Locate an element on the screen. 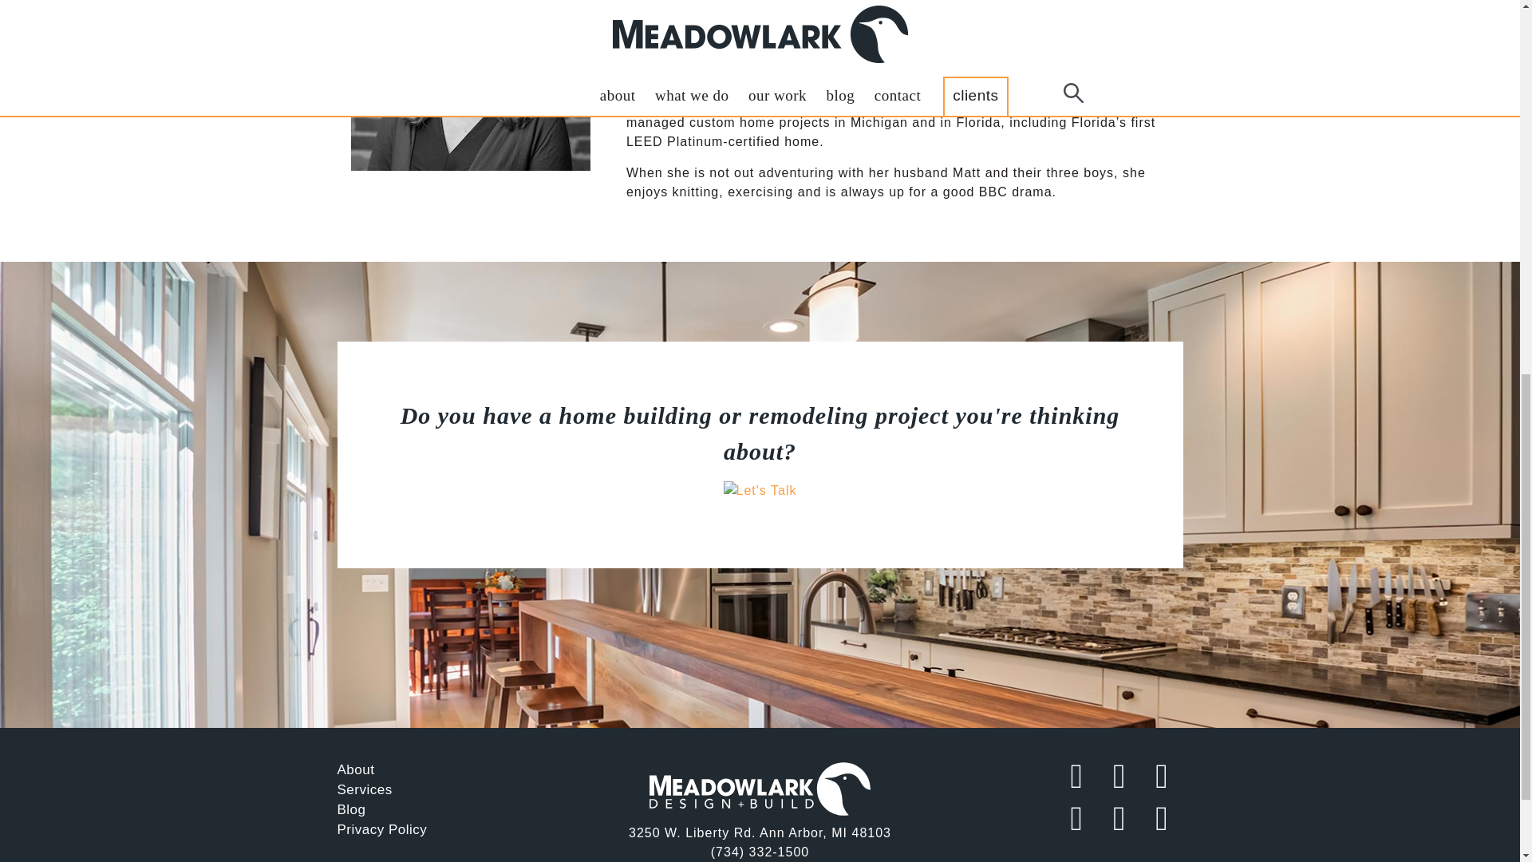  REBECCA L JULY 2021 RETAKE BW THUMBNAIL is located at coordinates (470, 57).